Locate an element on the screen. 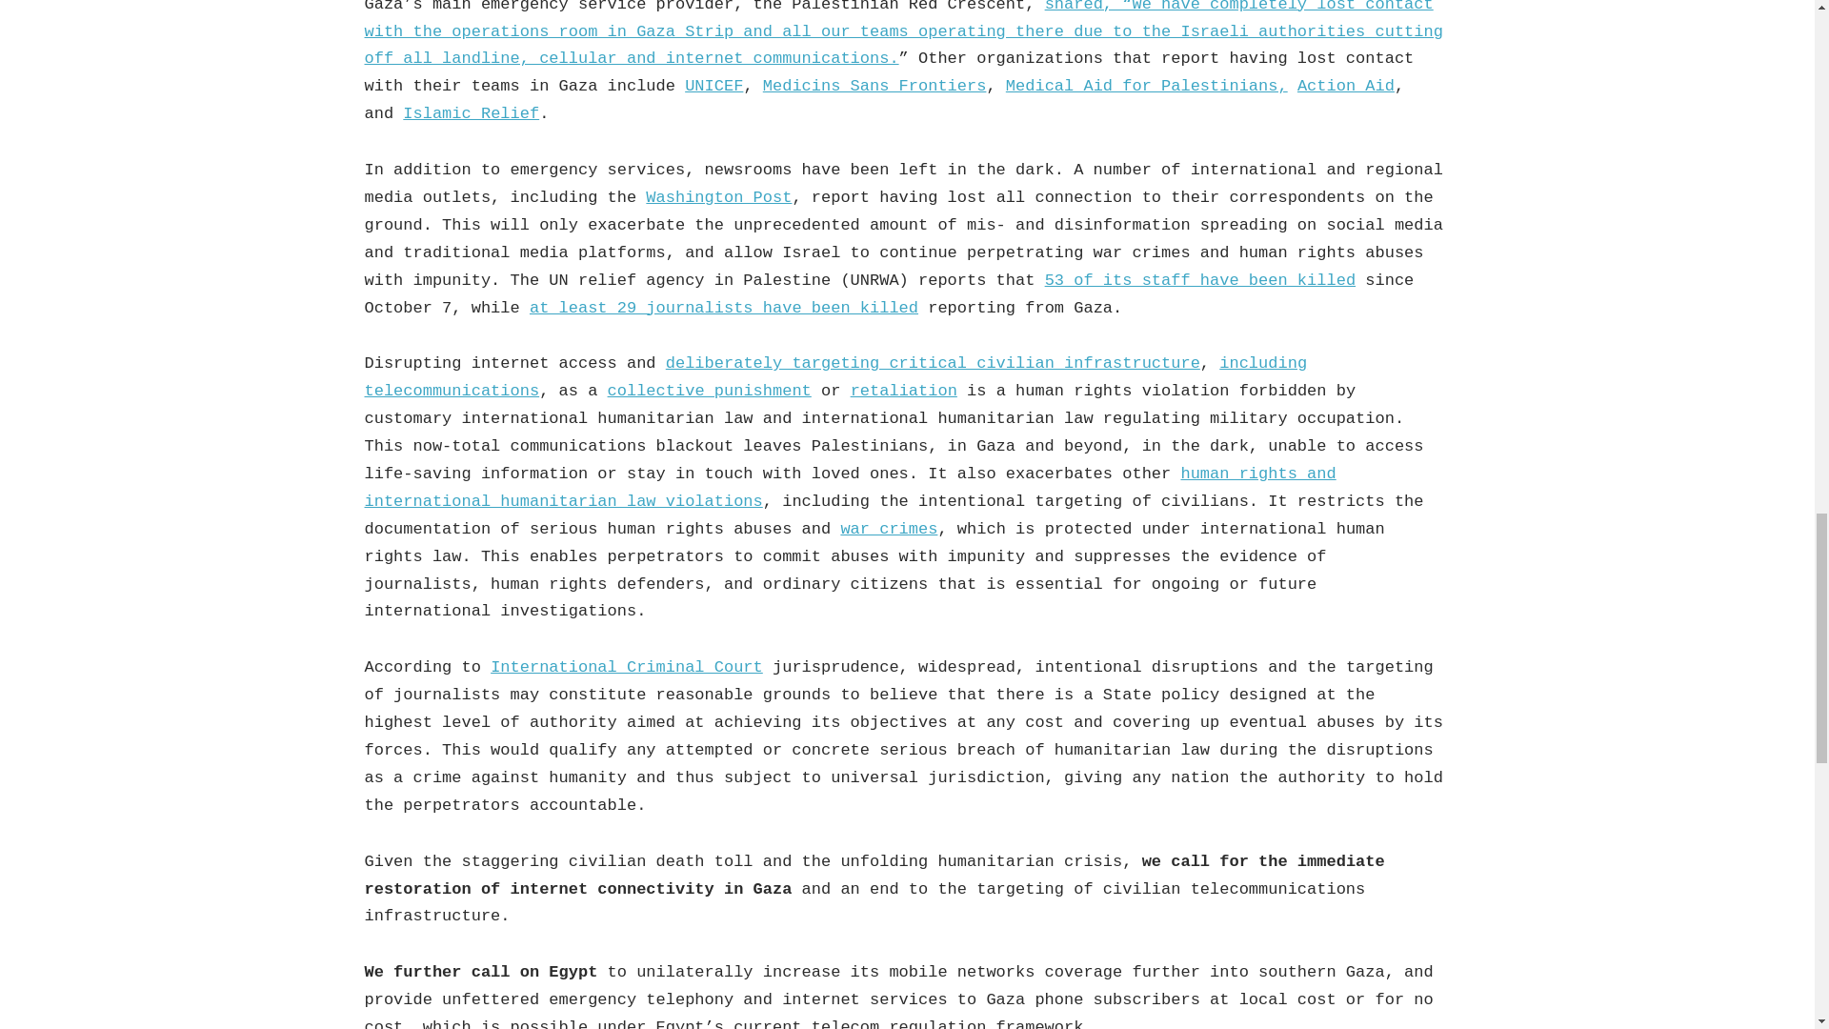 This screenshot has height=1029, width=1829. Washington Post is located at coordinates (718, 197).